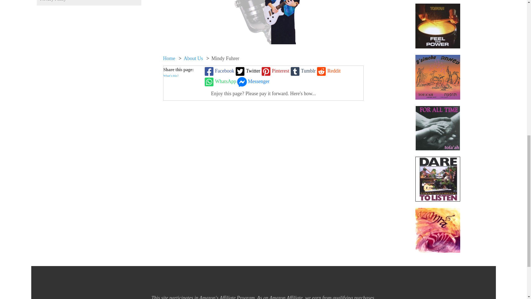 The image size is (531, 299). What do you see at coordinates (438, 26) in the screenshot?
I see `Feel the Power` at bounding box center [438, 26].